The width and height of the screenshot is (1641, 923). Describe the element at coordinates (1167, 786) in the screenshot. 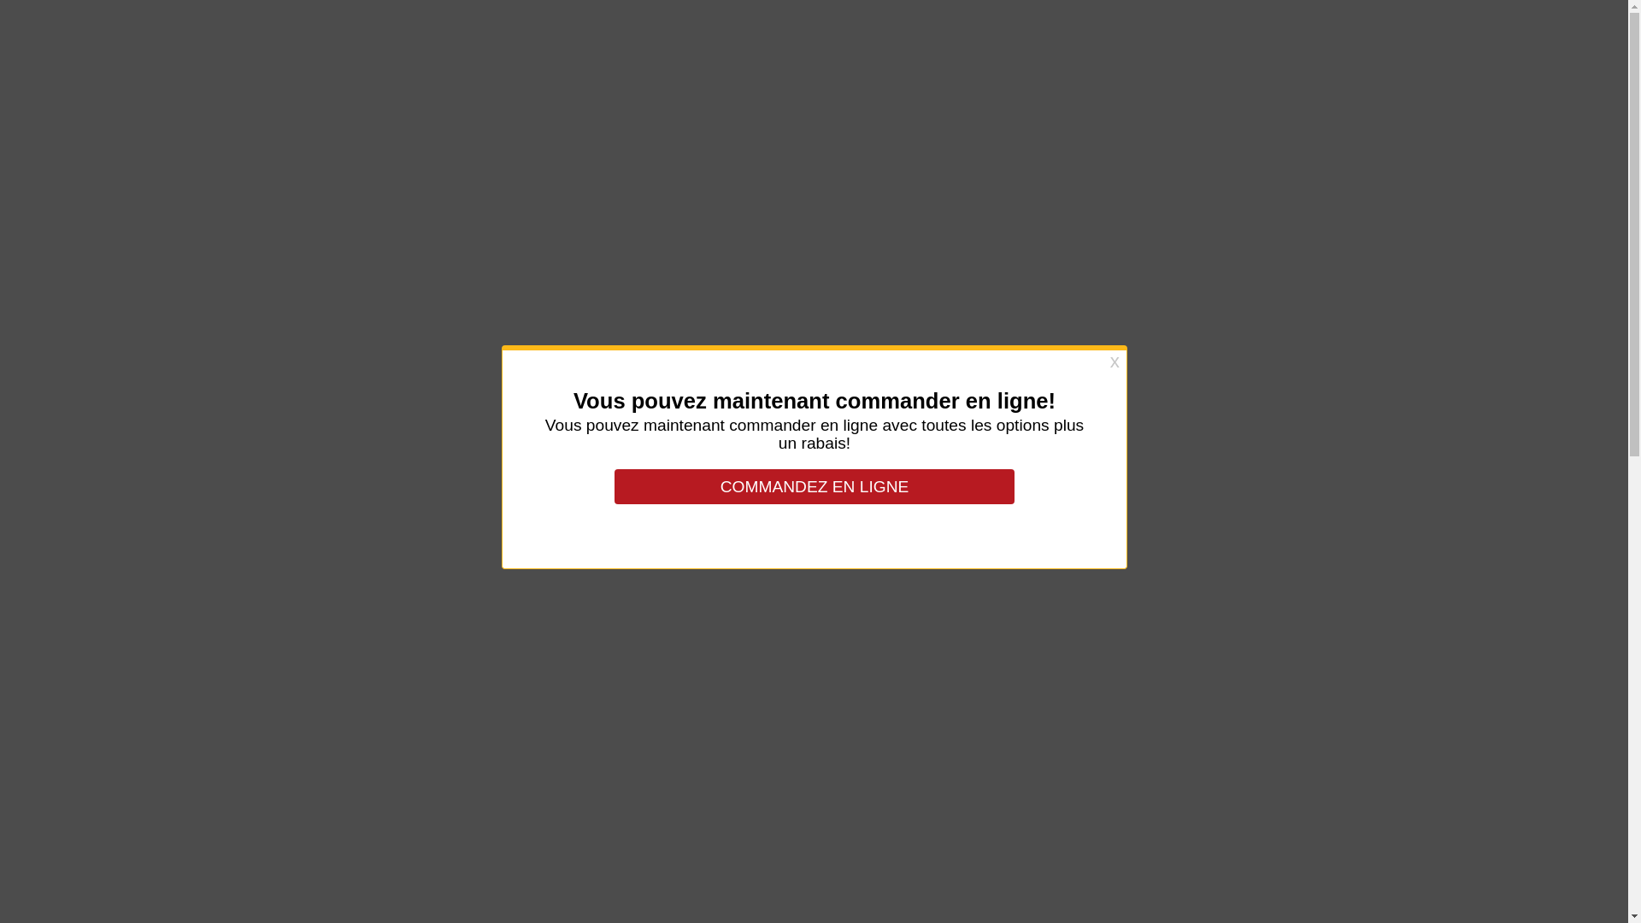

I see `Book a Table` at that location.